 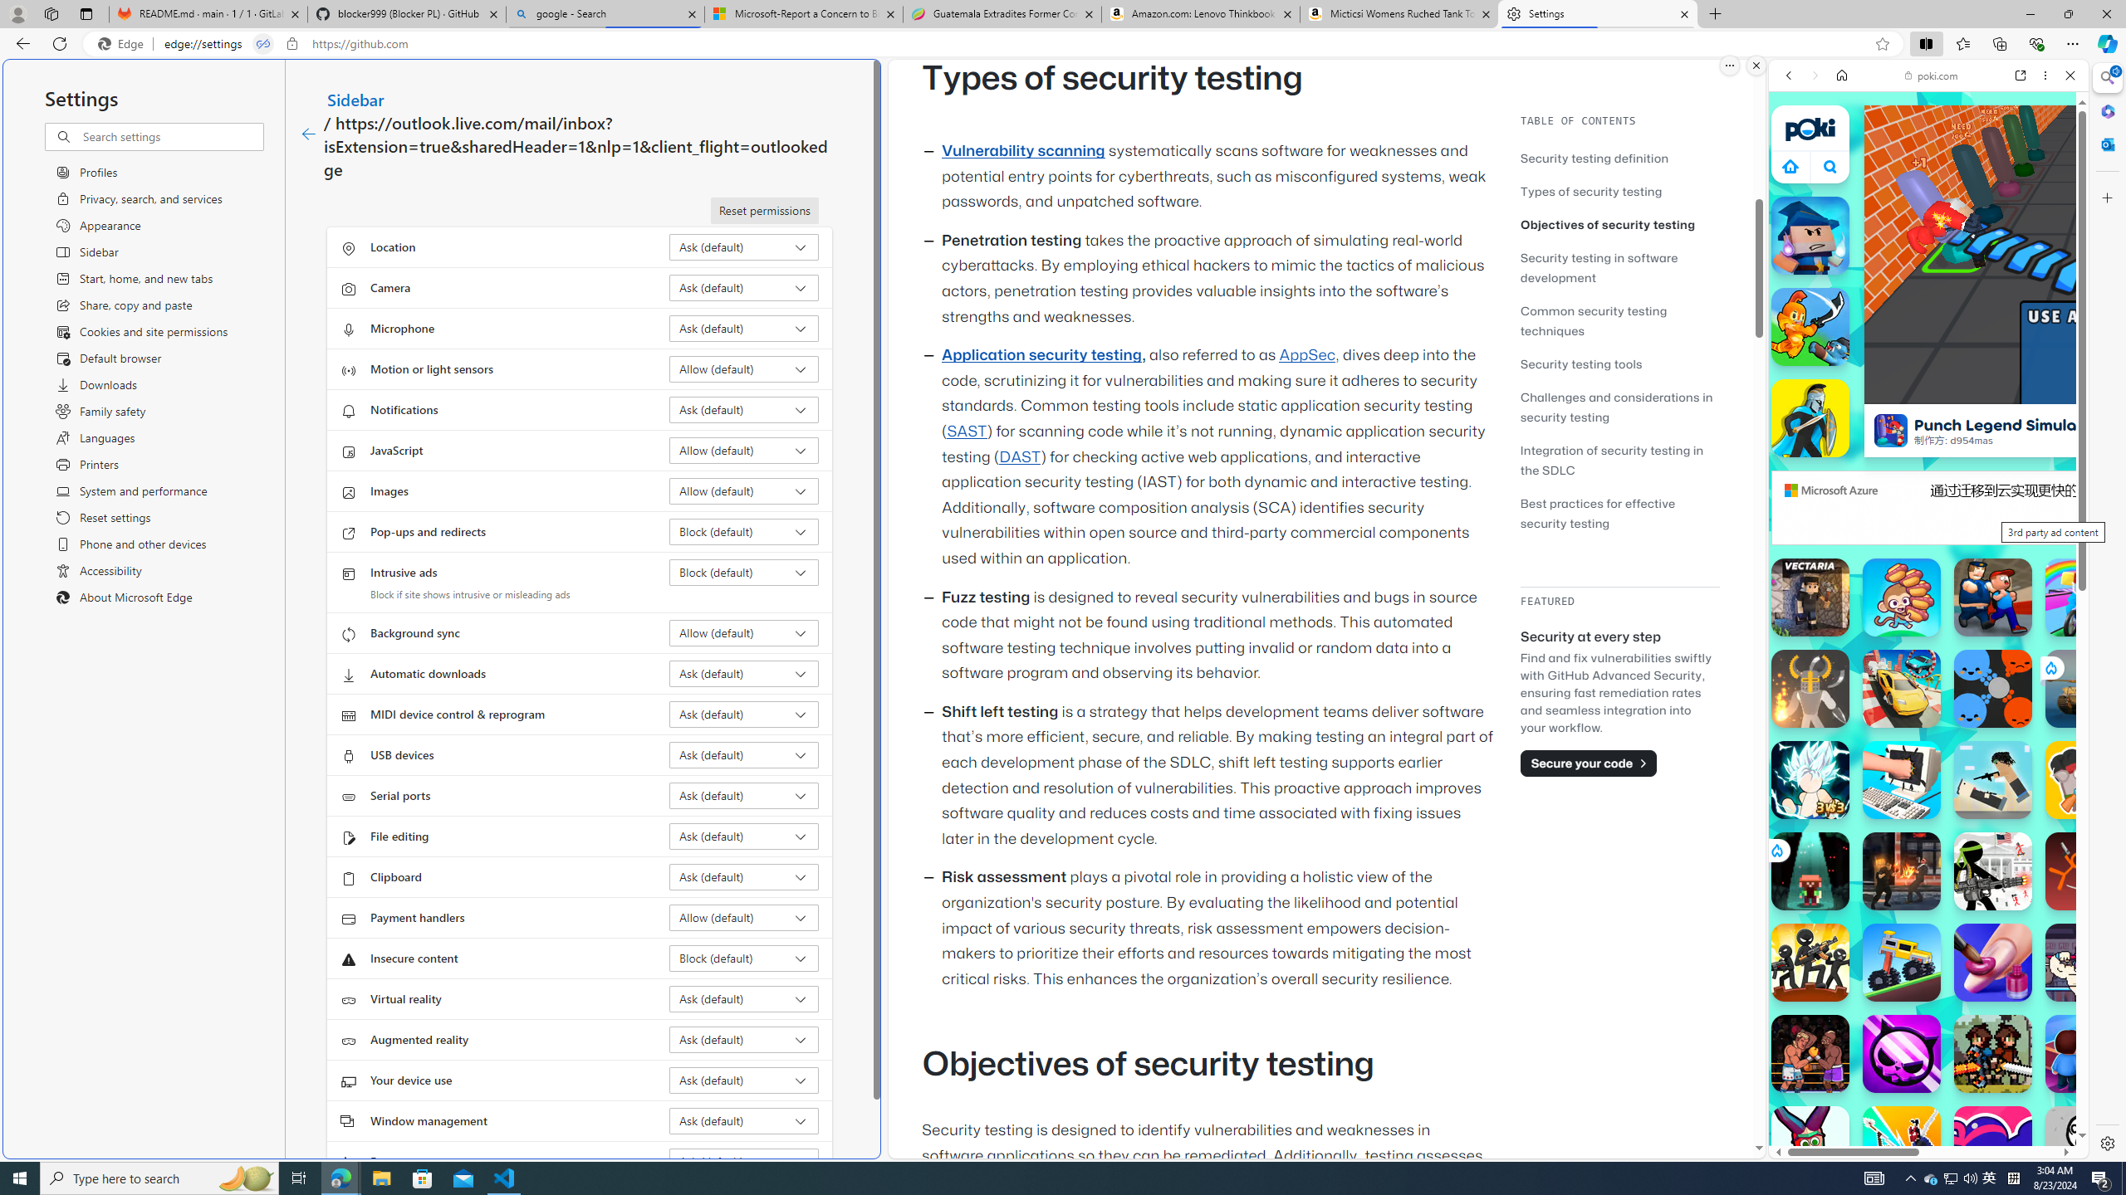 I want to click on Games for Girls, so click(x=1928, y=595).